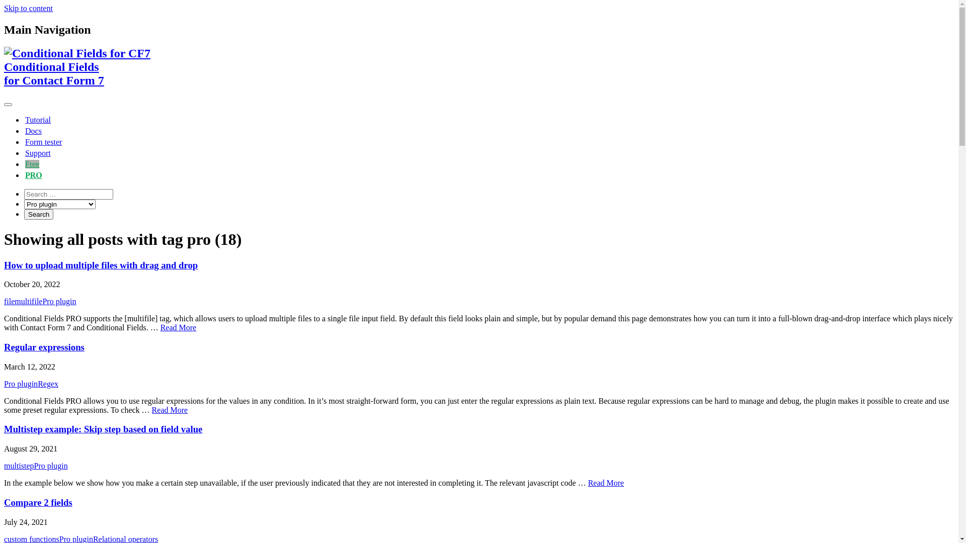 The width and height of the screenshot is (966, 543). What do you see at coordinates (21, 384) in the screenshot?
I see `Pro plugin` at bounding box center [21, 384].